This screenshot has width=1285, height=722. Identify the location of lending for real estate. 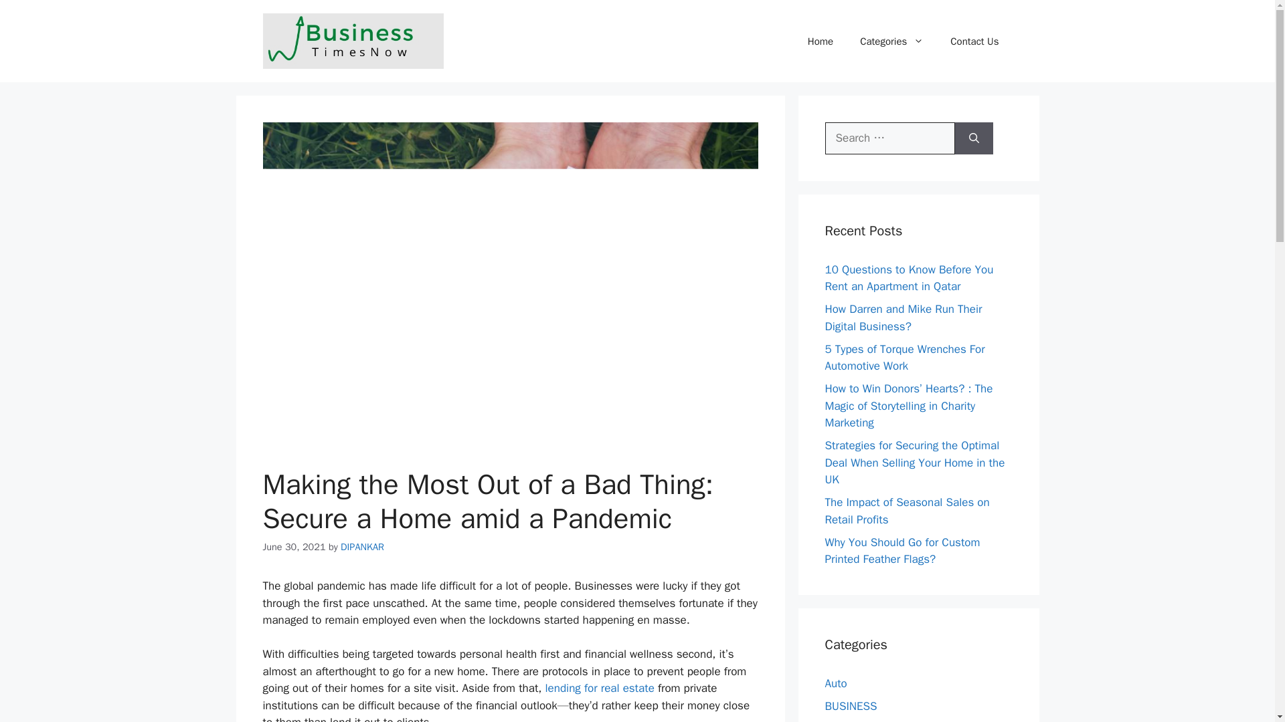
(600, 689).